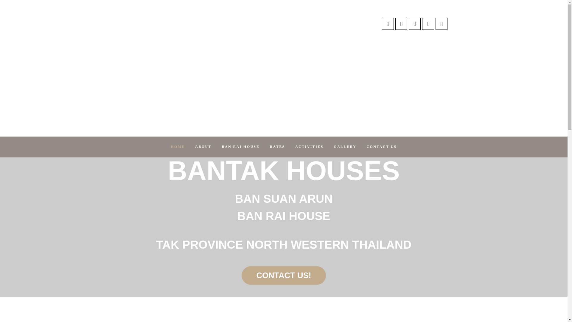  Describe the element at coordinates (178, 147) in the screenshot. I see `HOME` at that location.